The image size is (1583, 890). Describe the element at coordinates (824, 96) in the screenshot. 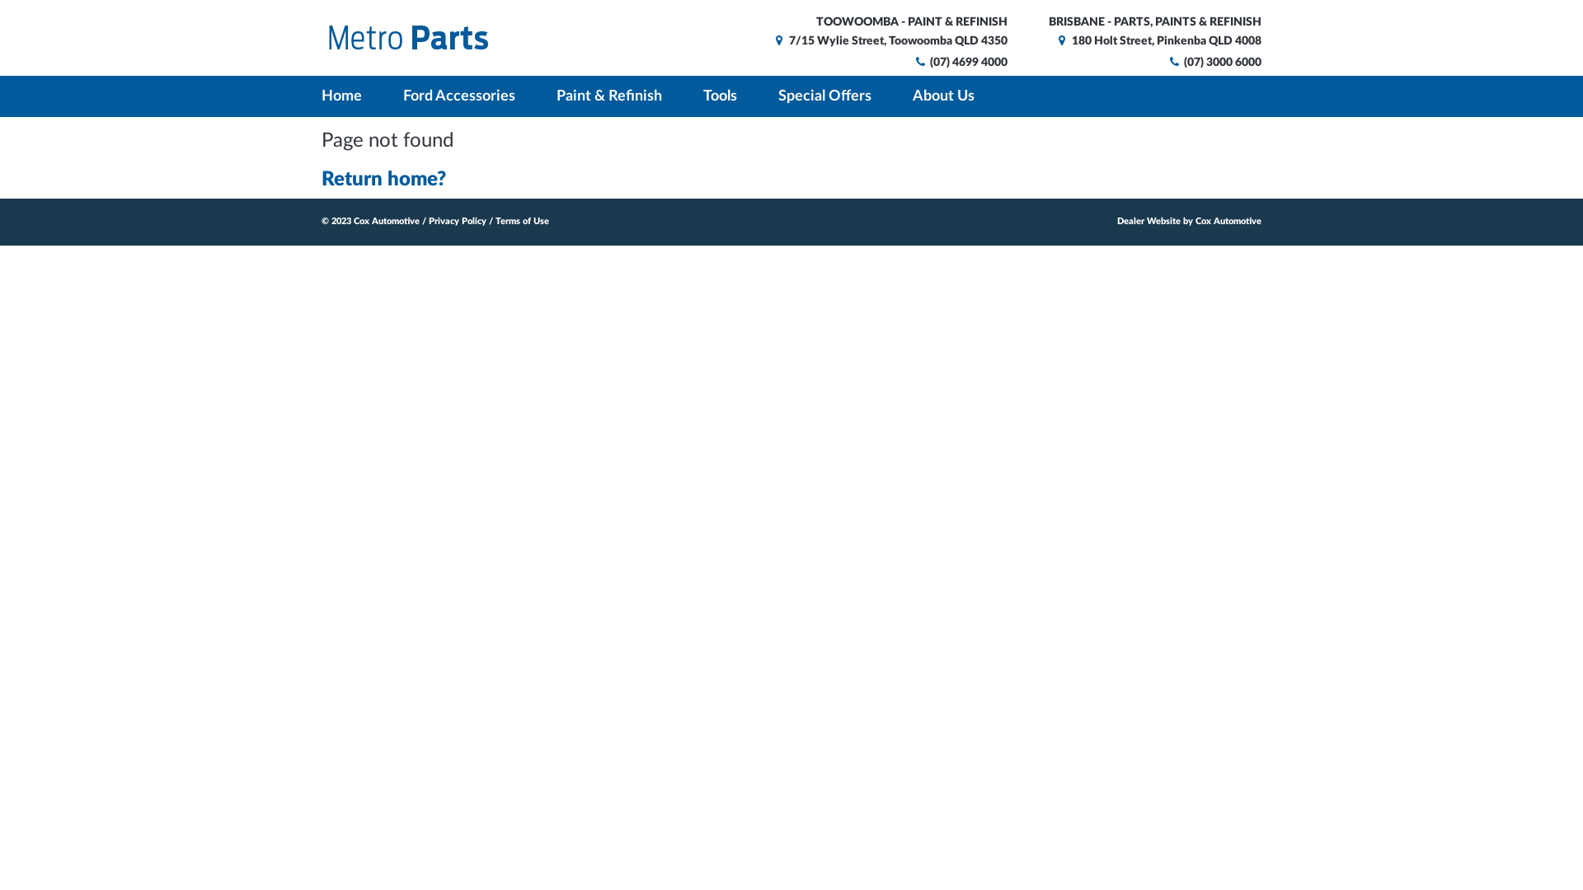

I see `Special Offers` at that location.